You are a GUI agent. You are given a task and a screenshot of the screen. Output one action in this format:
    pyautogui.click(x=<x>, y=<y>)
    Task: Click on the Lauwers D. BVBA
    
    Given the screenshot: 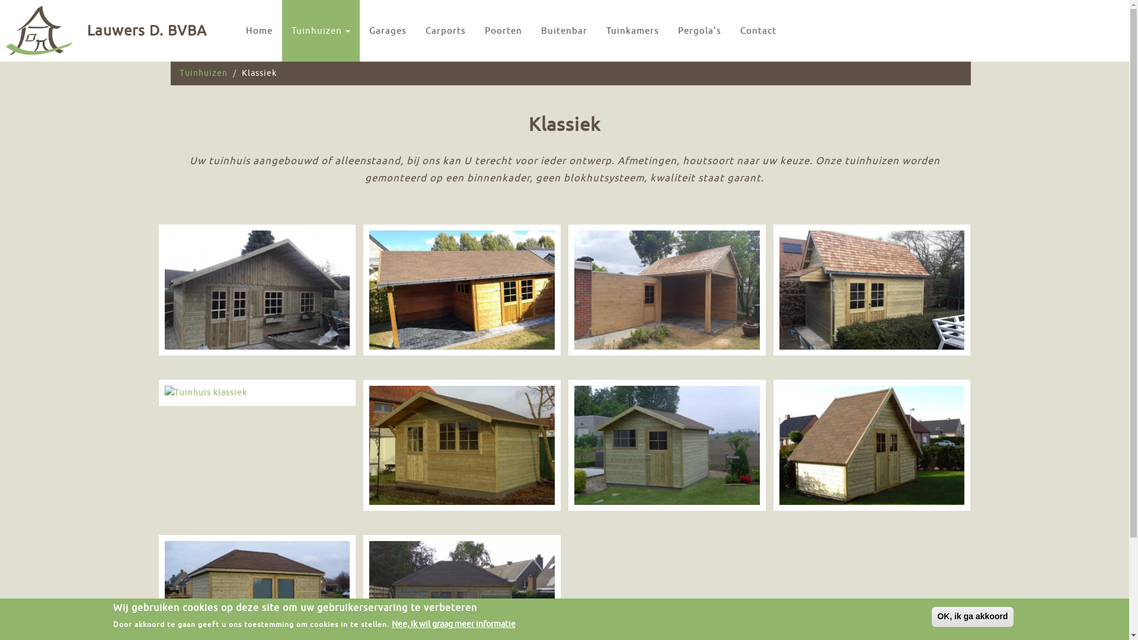 What is the action you would take?
    pyautogui.click(x=147, y=25)
    